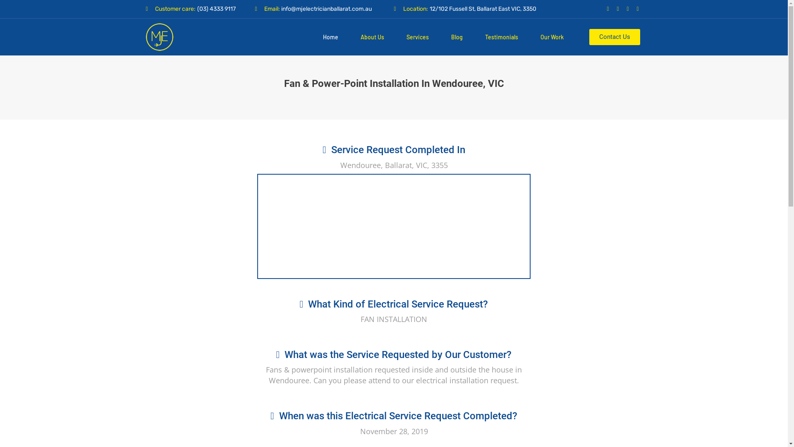 This screenshot has width=794, height=447. Describe the element at coordinates (615, 37) in the screenshot. I see `Contact Us` at that location.